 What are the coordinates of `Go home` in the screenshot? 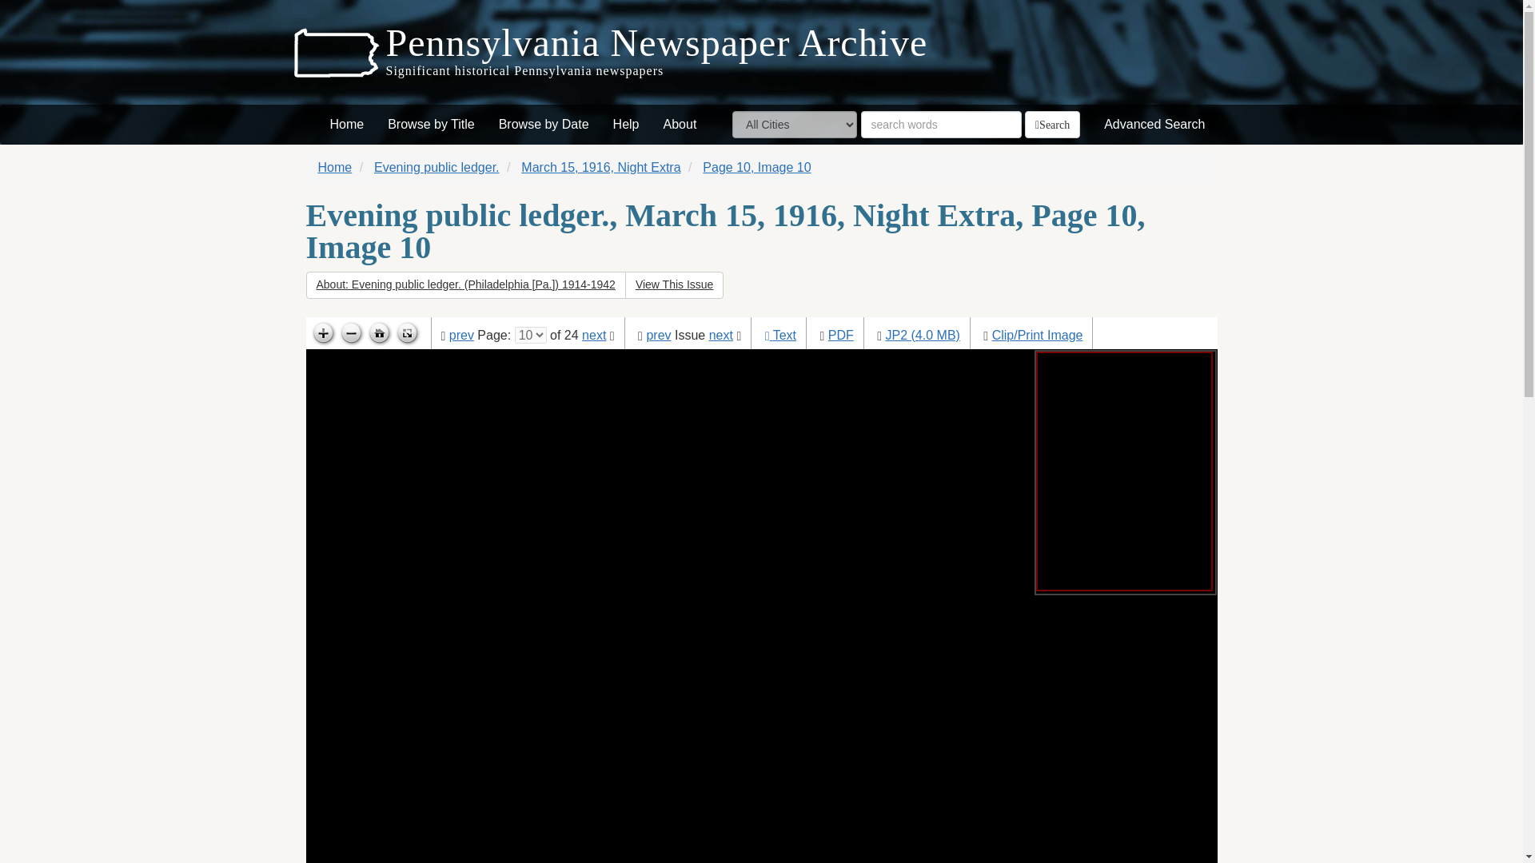 It's located at (379, 334).